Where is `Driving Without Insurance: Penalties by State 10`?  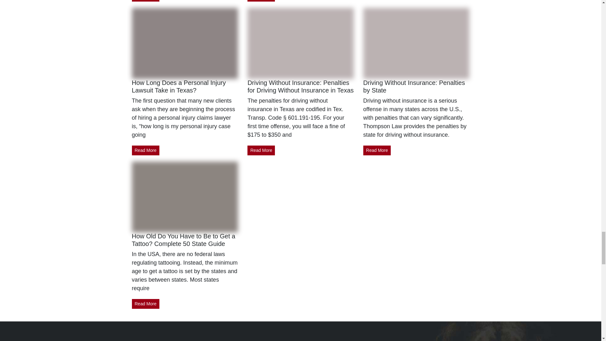
Driving Without Insurance: Penalties by State 10 is located at coordinates (416, 43).